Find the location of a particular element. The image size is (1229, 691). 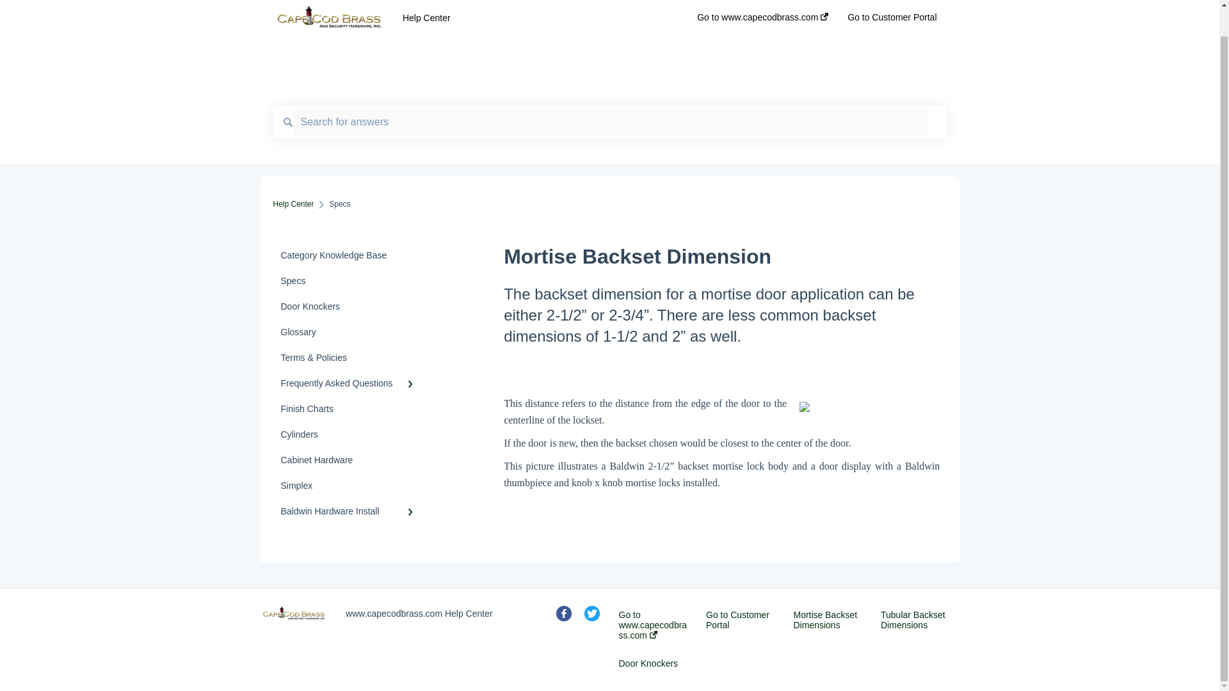

Specs is located at coordinates (349, 281).